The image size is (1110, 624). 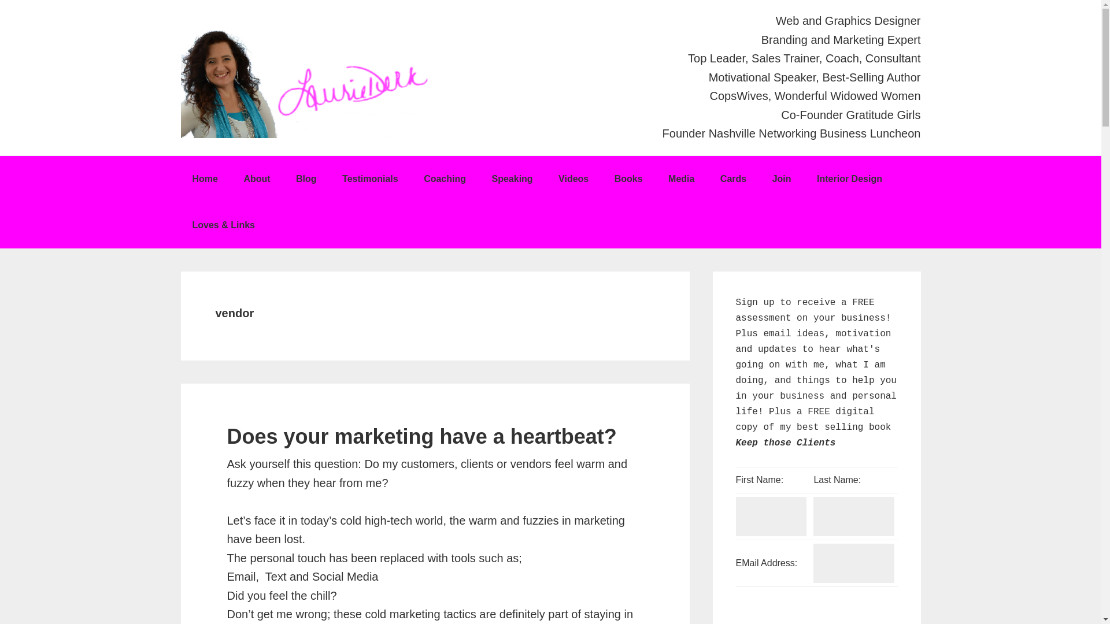 I want to click on Home, so click(x=204, y=179).